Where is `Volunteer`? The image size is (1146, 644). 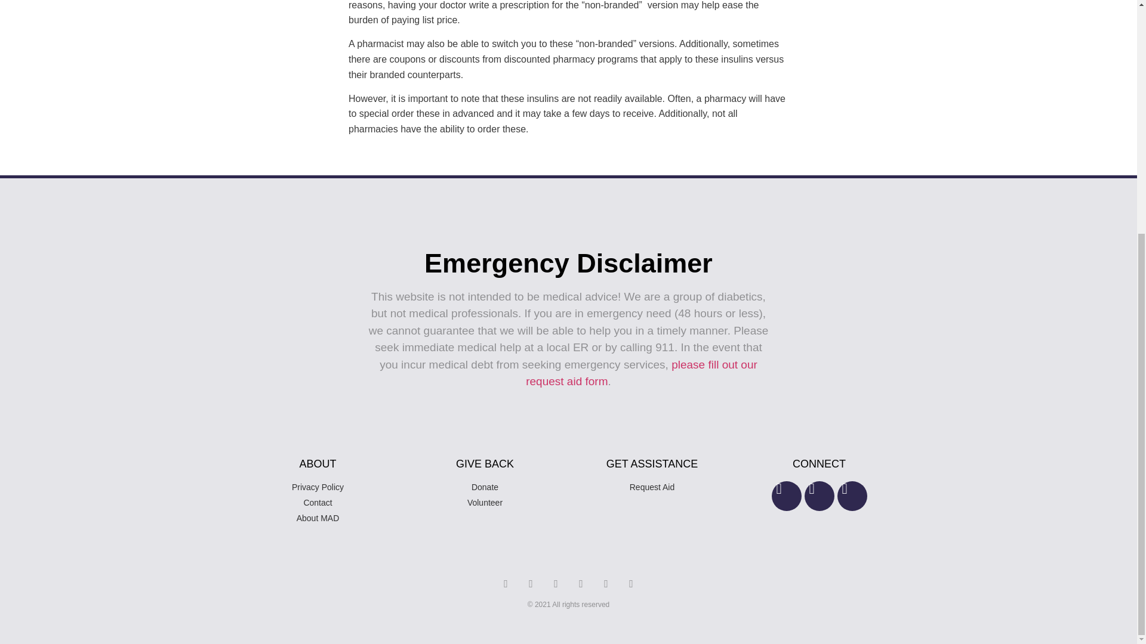 Volunteer is located at coordinates (485, 503).